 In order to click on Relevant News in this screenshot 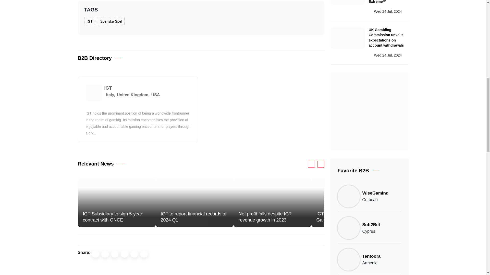, I will do `click(95, 163)`.